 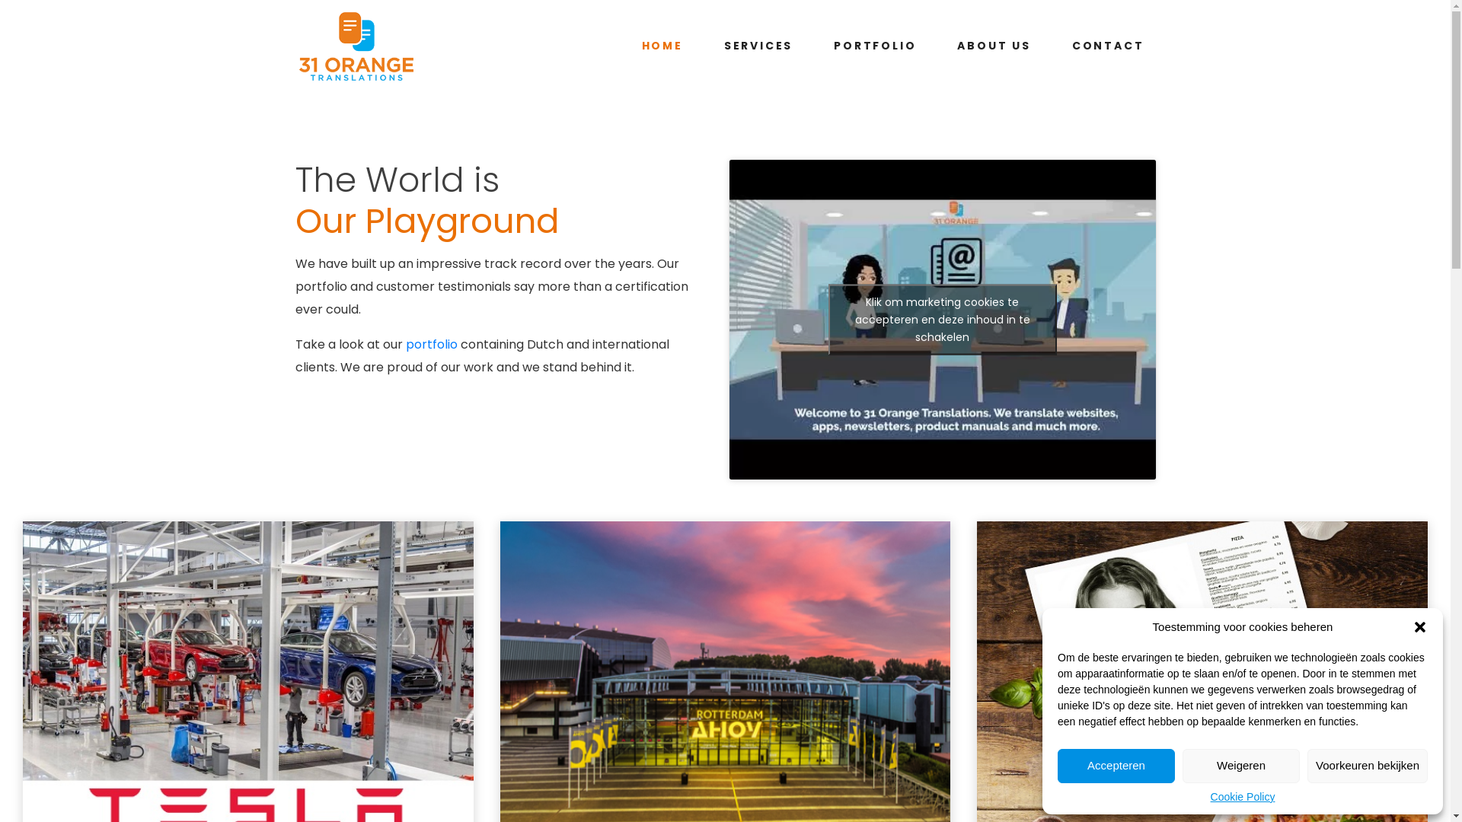 I want to click on PORTFOLIO, so click(x=875, y=46).